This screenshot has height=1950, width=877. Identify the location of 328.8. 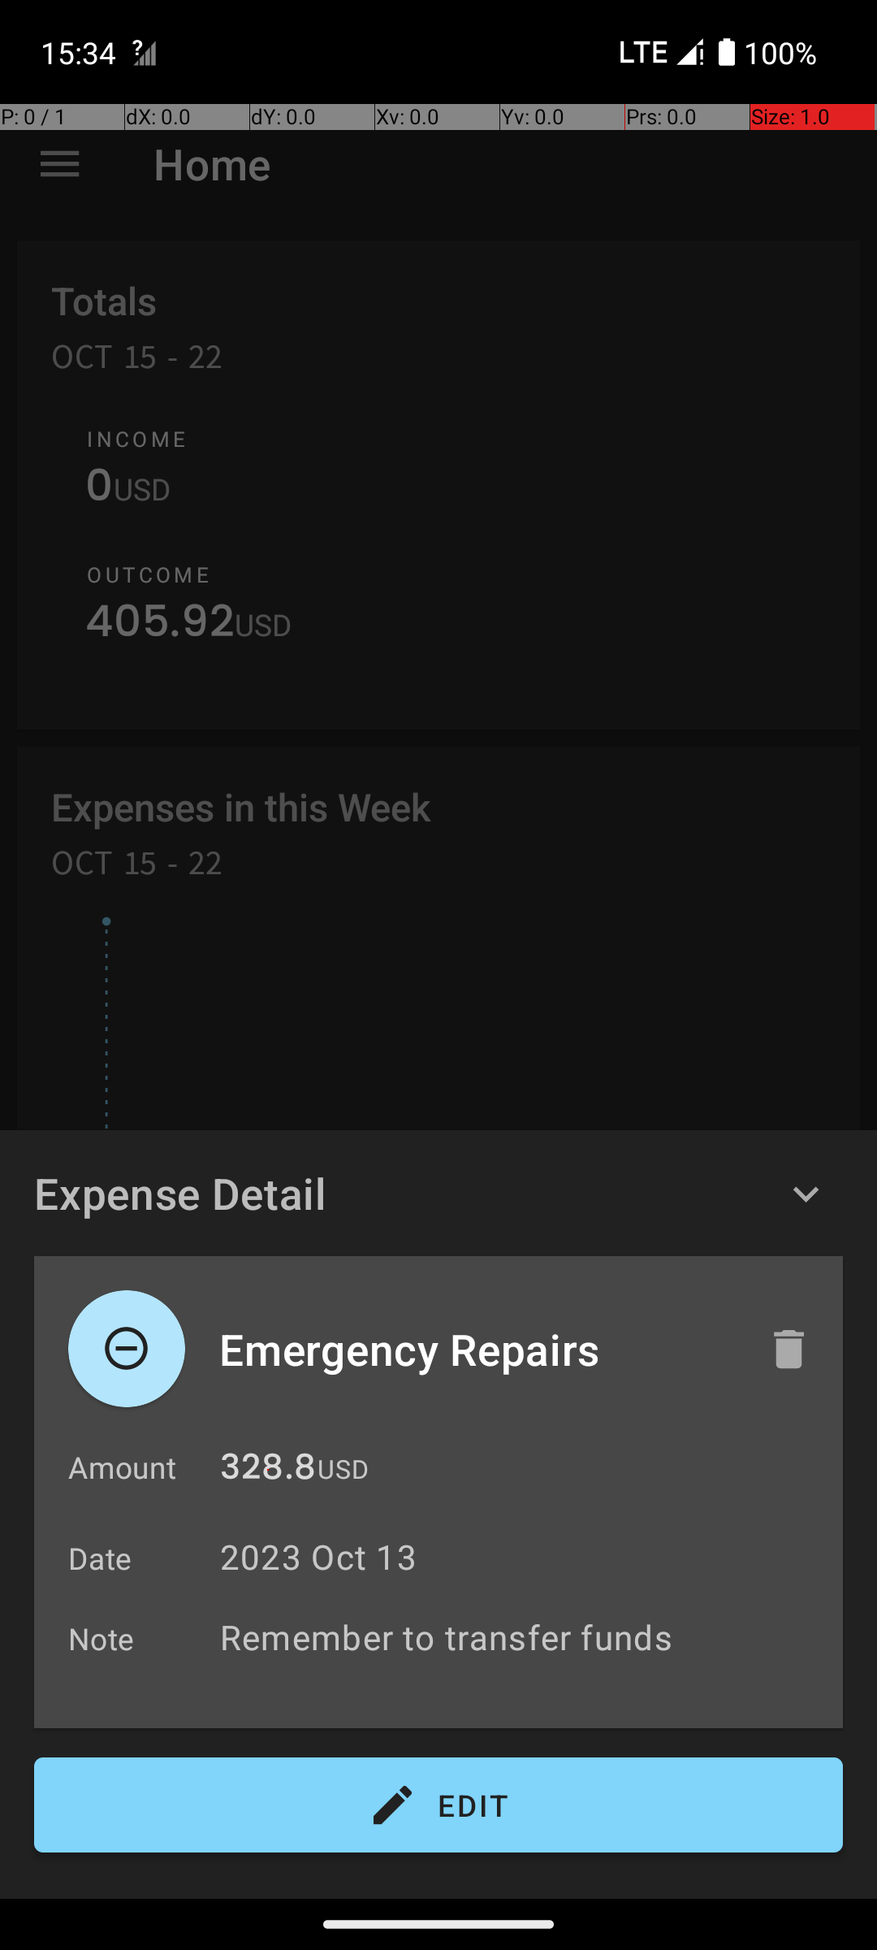
(268, 1471).